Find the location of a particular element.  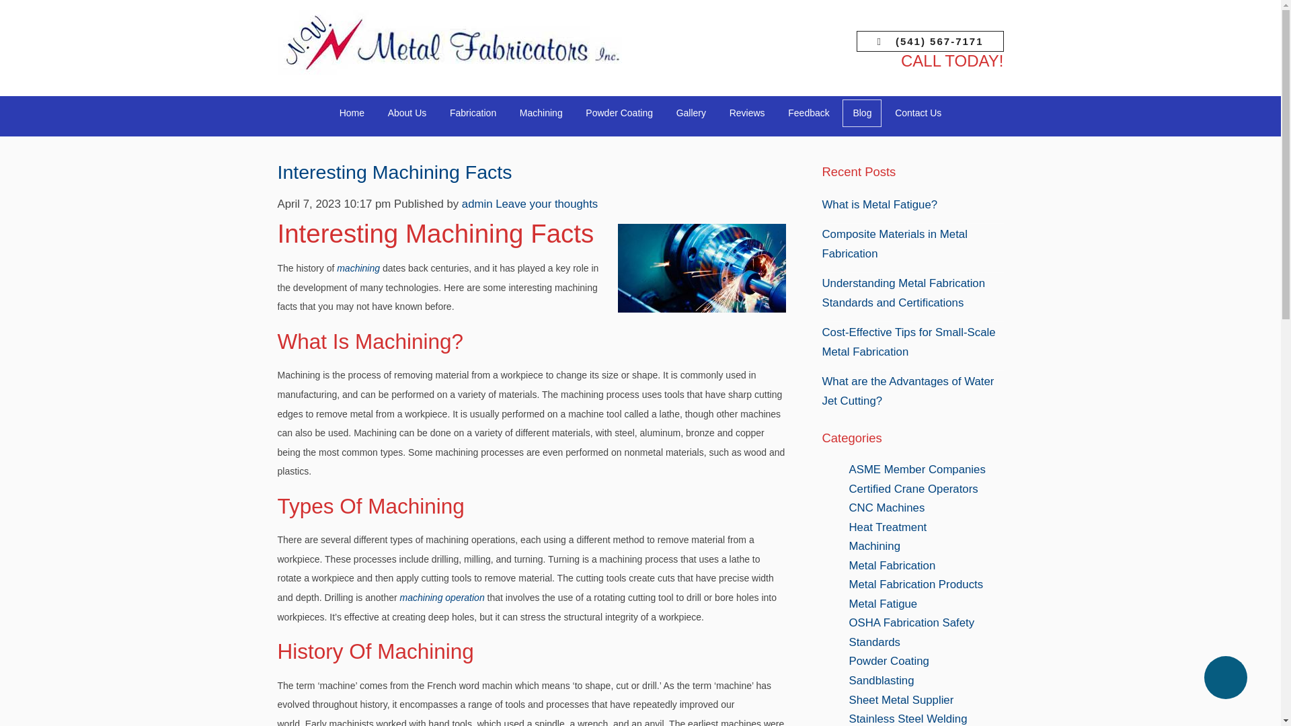

ASME Member Companies is located at coordinates (916, 469).